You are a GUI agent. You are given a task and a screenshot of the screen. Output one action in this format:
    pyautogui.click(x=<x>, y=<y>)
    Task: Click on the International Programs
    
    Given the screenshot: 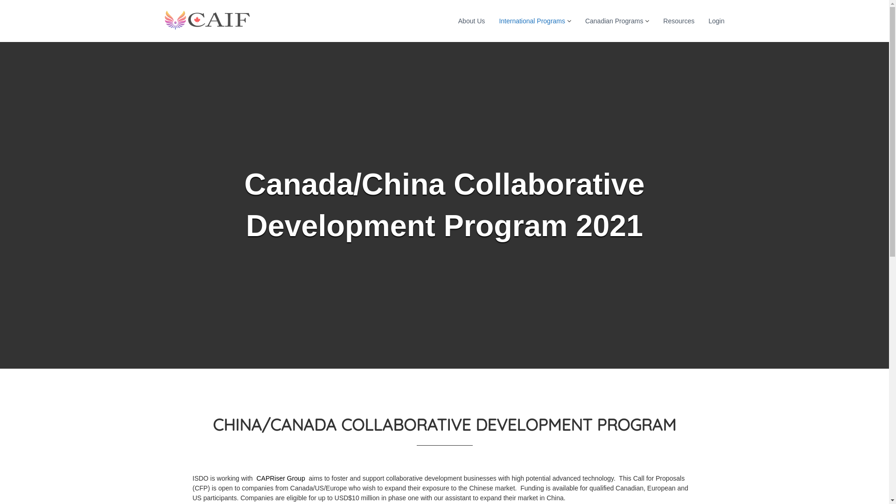 What is the action you would take?
    pyautogui.click(x=532, y=21)
    